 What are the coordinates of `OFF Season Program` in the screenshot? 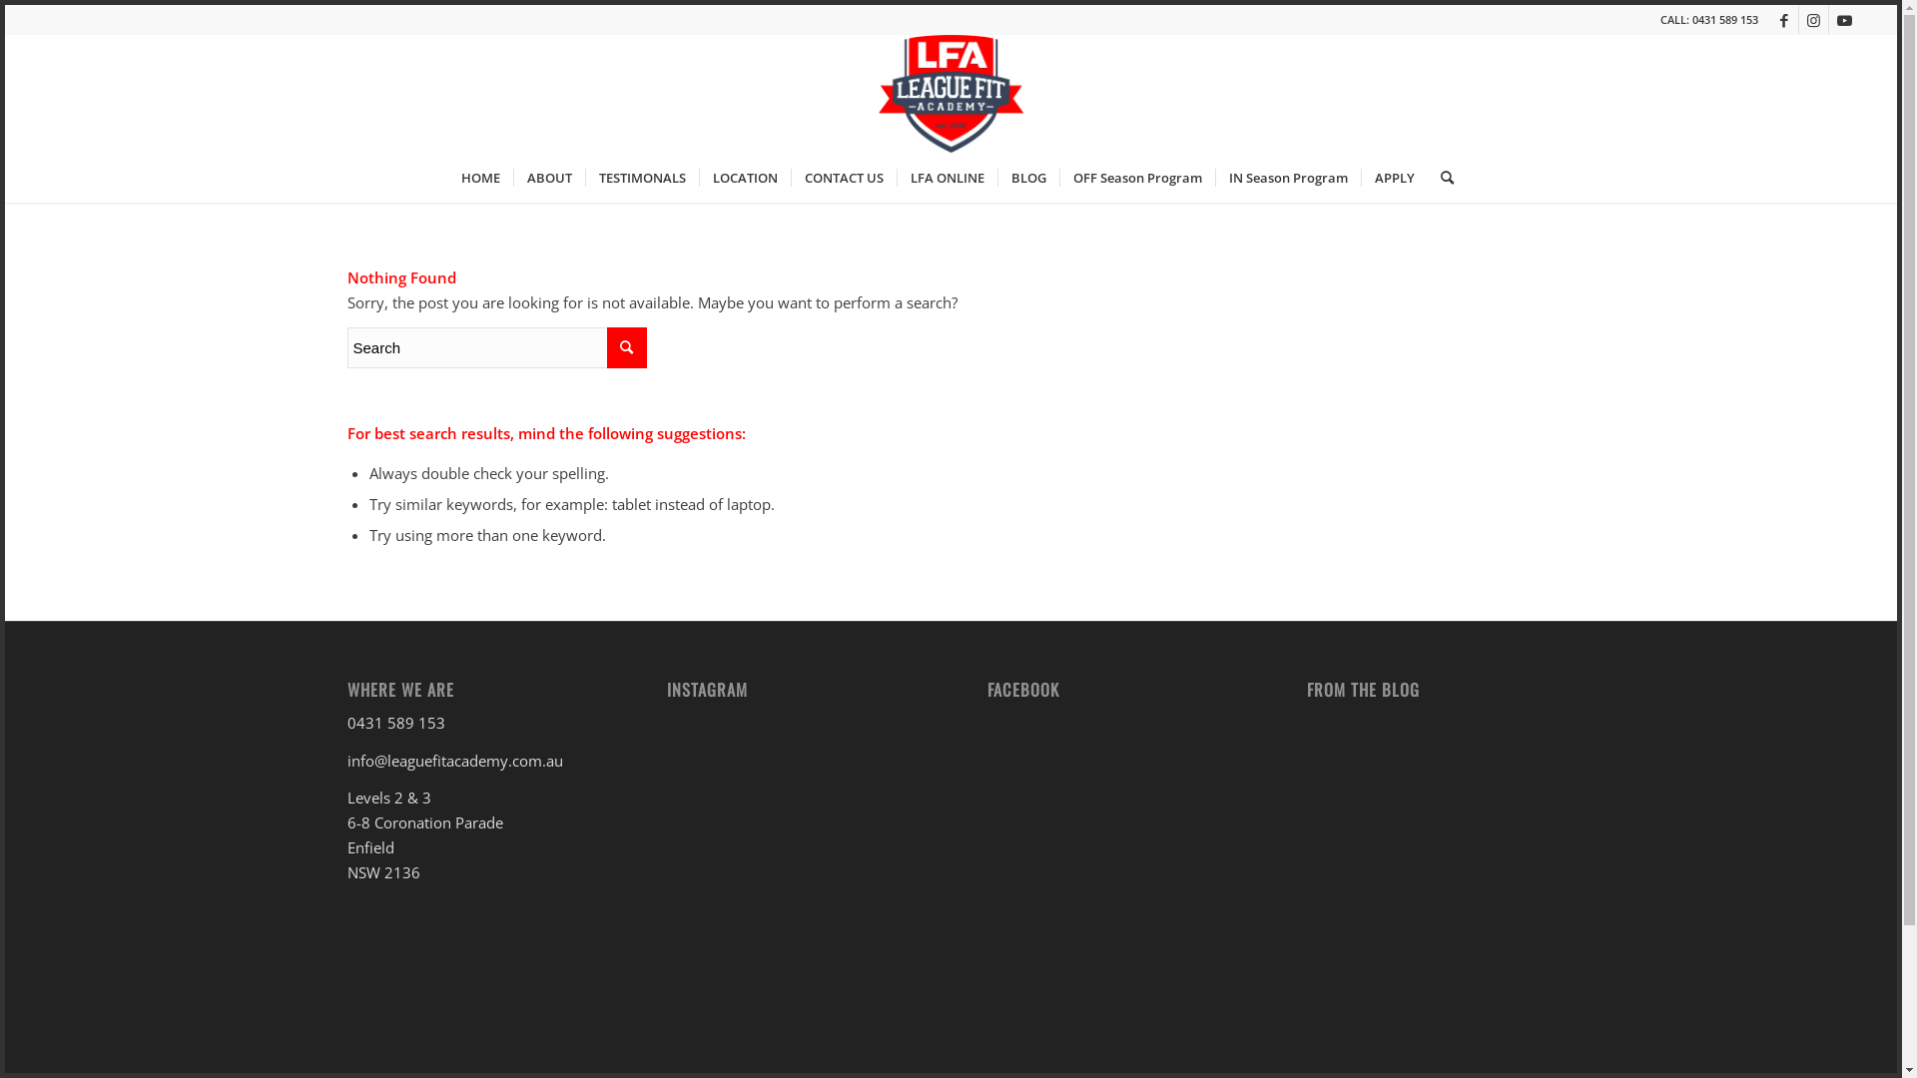 It's located at (1137, 178).